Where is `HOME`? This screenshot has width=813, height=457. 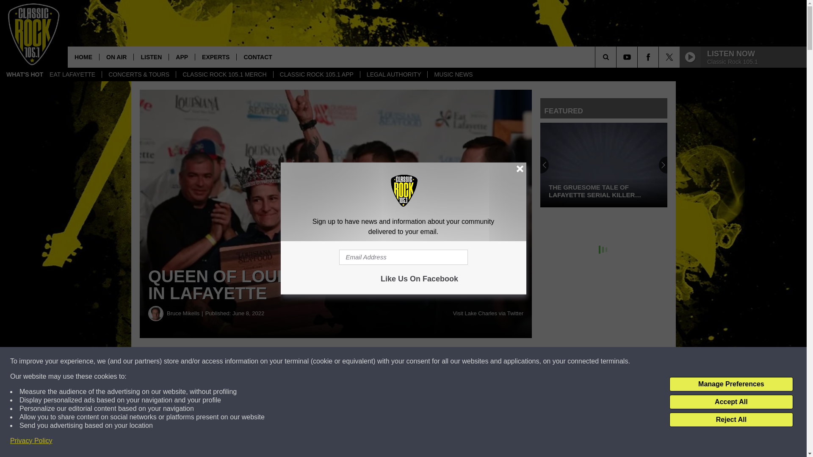
HOME is located at coordinates (83, 57).